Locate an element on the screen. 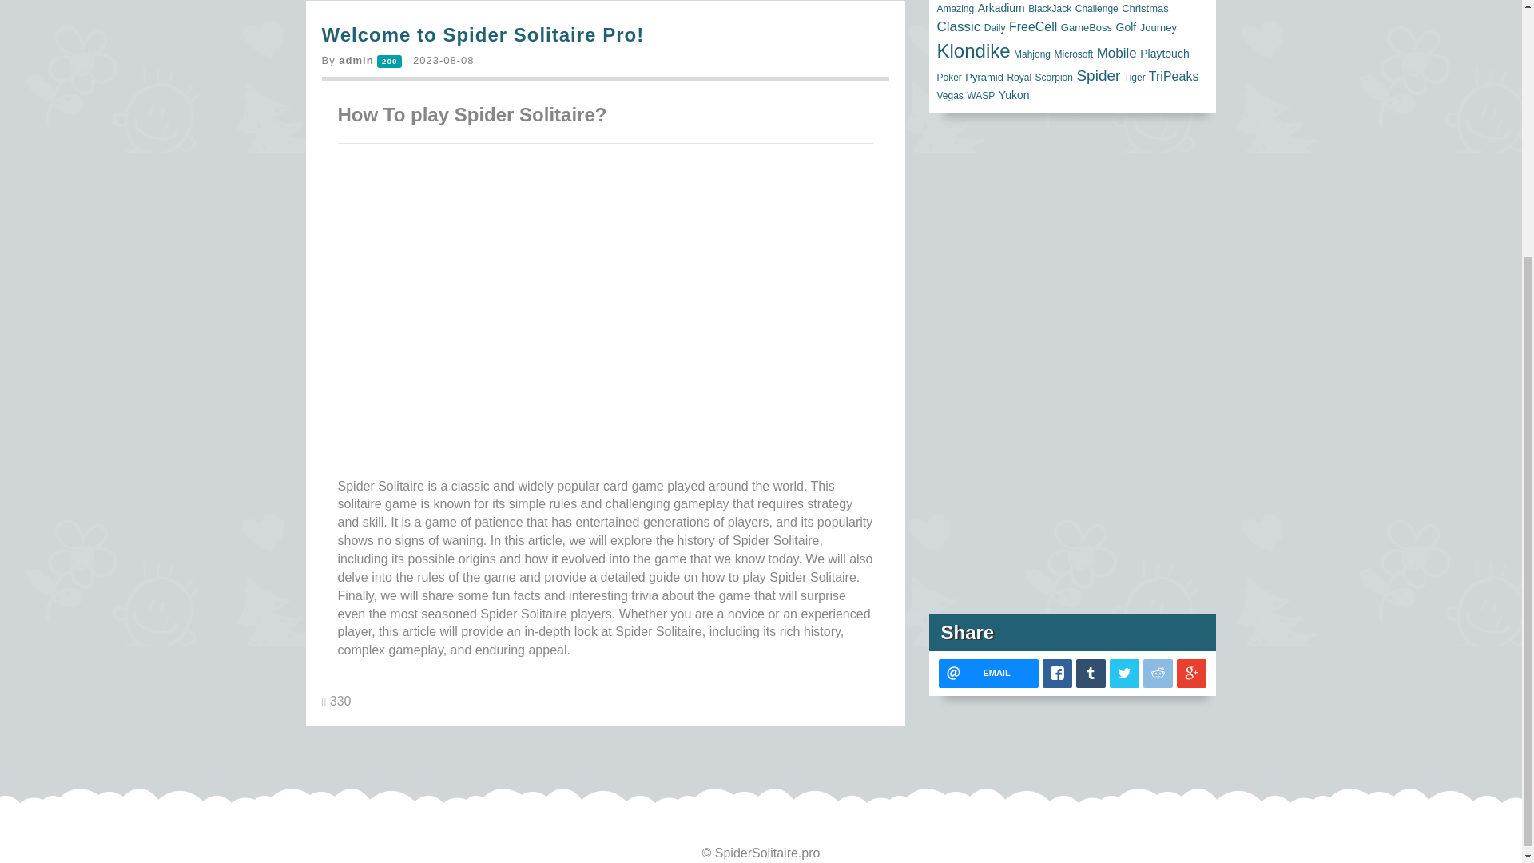 The image size is (1534, 863). Mahjong is located at coordinates (1032, 54).